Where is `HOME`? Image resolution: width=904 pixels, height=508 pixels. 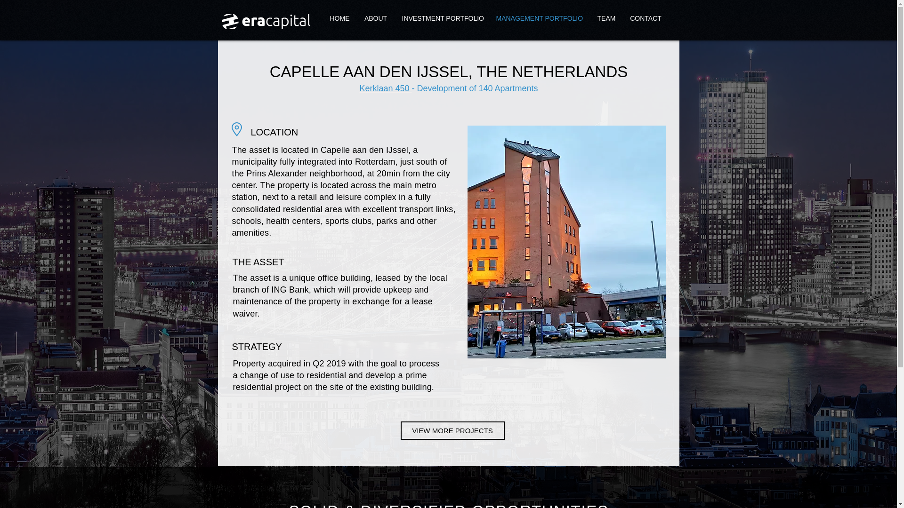
HOME is located at coordinates (339, 19).